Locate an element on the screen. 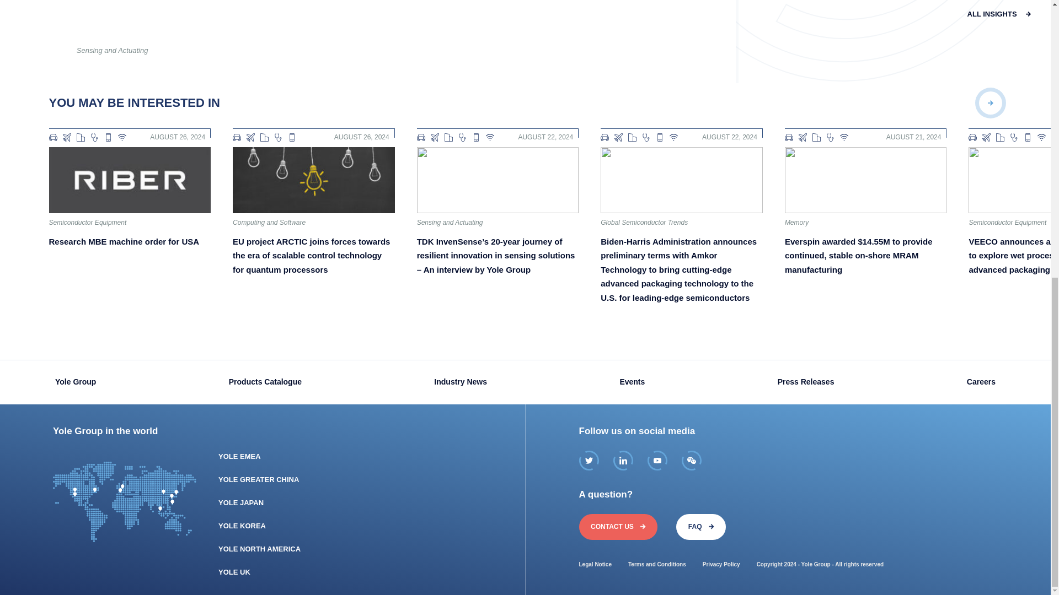 Image resolution: width=1059 pixels, height=595 pixels. Follow us on linkedin is located at coordinates (623, 461).